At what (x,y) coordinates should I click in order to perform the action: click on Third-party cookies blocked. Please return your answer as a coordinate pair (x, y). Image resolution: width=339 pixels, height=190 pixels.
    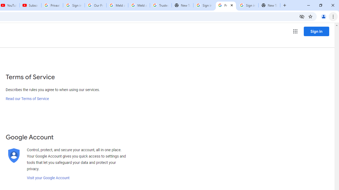
    Looking at the image, I should click on (302, 16).